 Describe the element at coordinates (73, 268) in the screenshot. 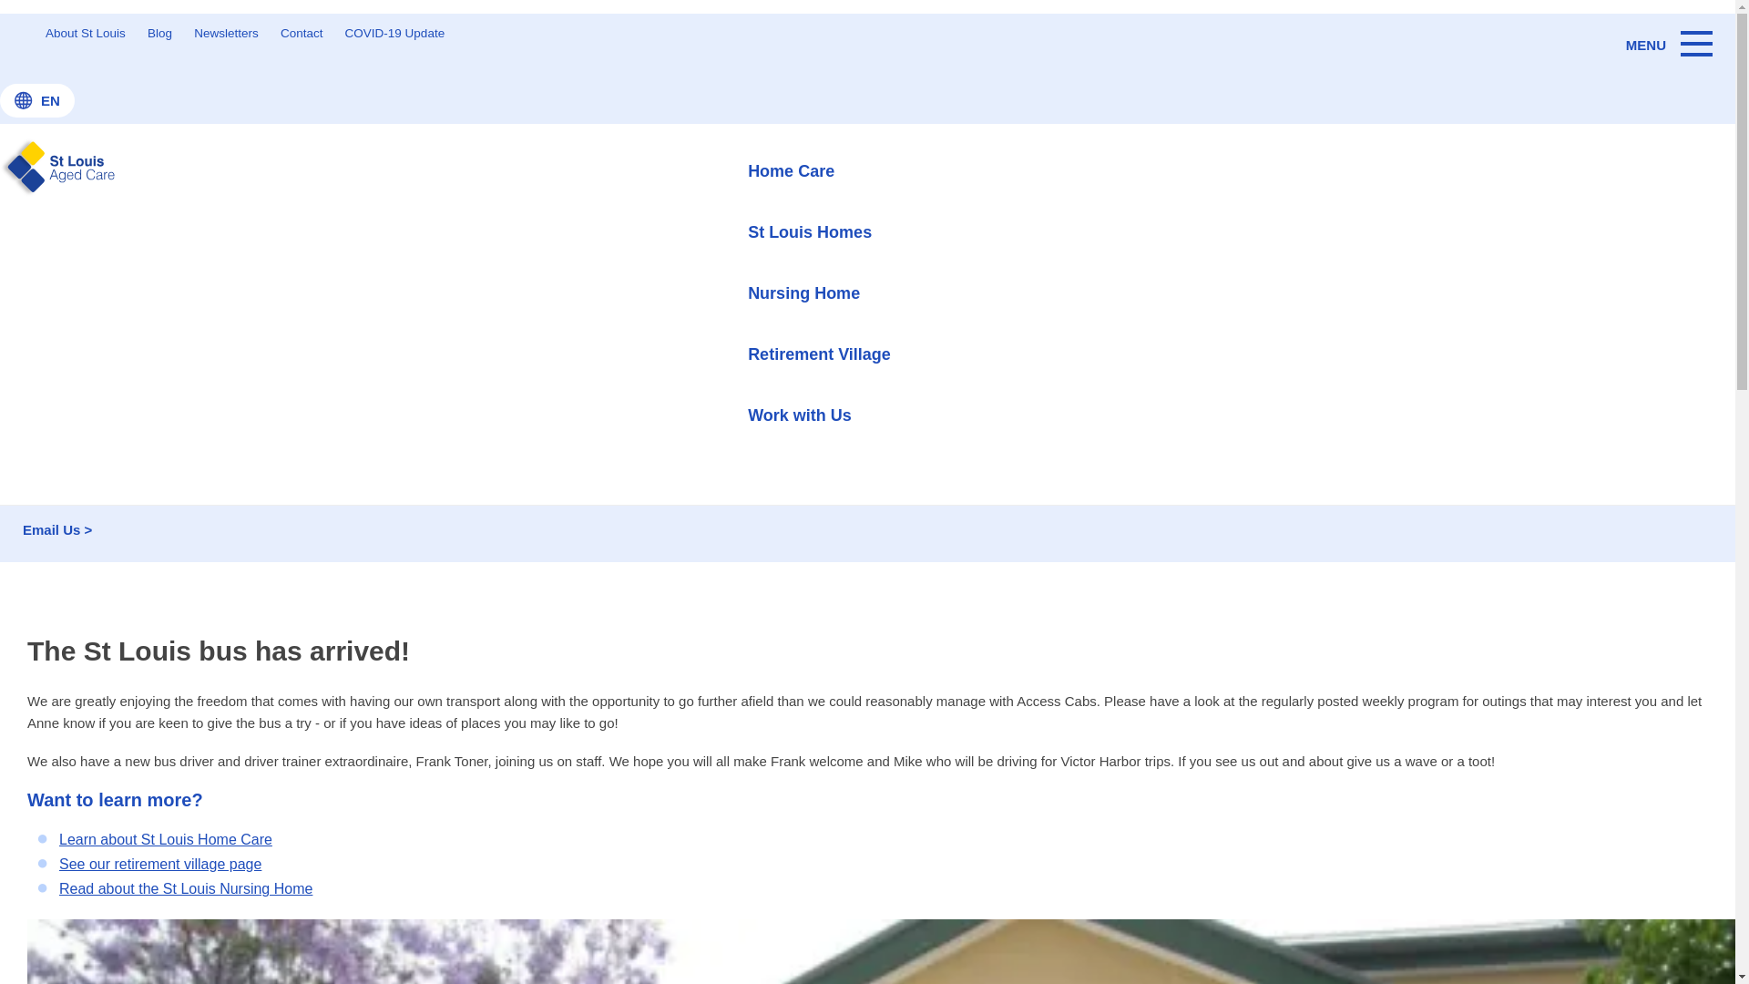

I see `Enquire now` at that location.